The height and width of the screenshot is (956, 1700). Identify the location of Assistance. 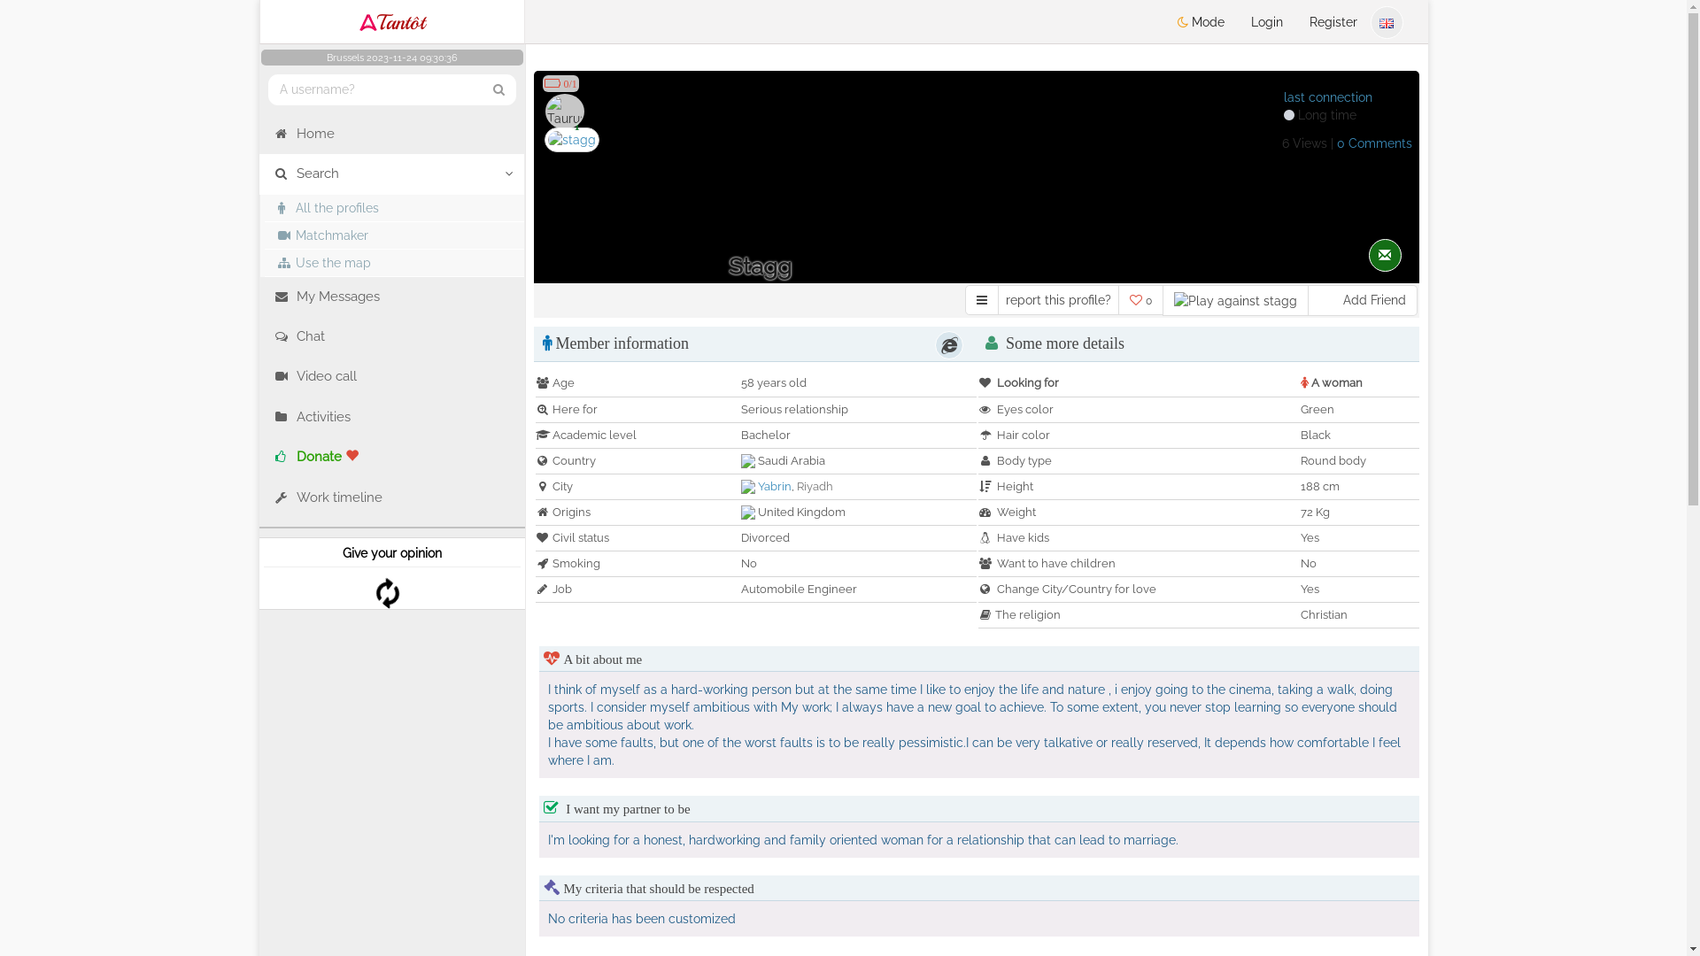
(1642, 921).